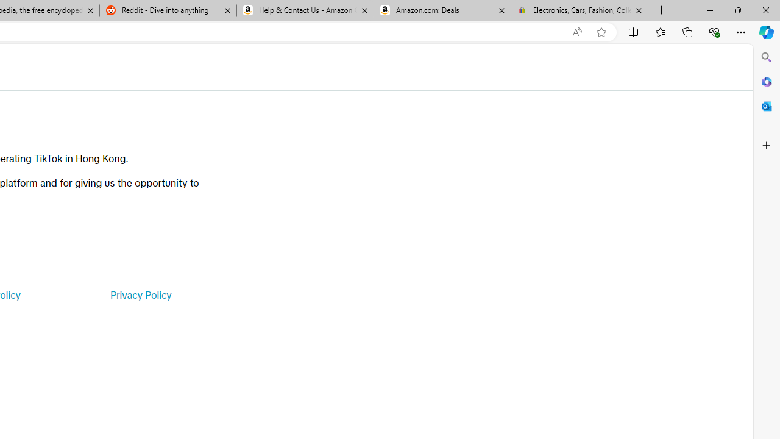 The height and width of the screenshot is (439, 780). What do you see at coordinates (140, 295) in the screenshot?
I see `Privacy Policy` at bounding box center [140, 295].